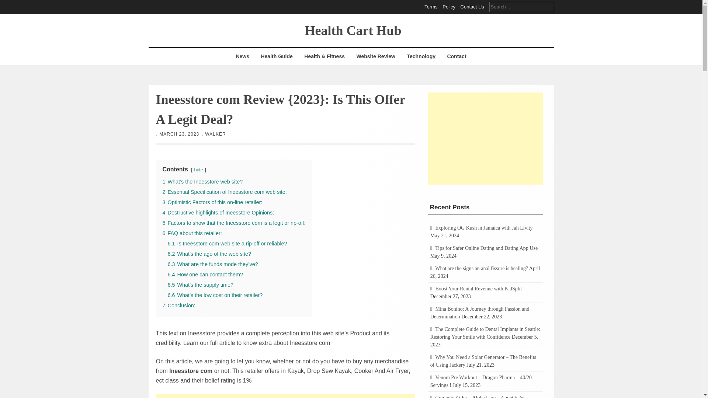  I want to click on What are the signs an anal fissure is healing?, so click(482, 268).